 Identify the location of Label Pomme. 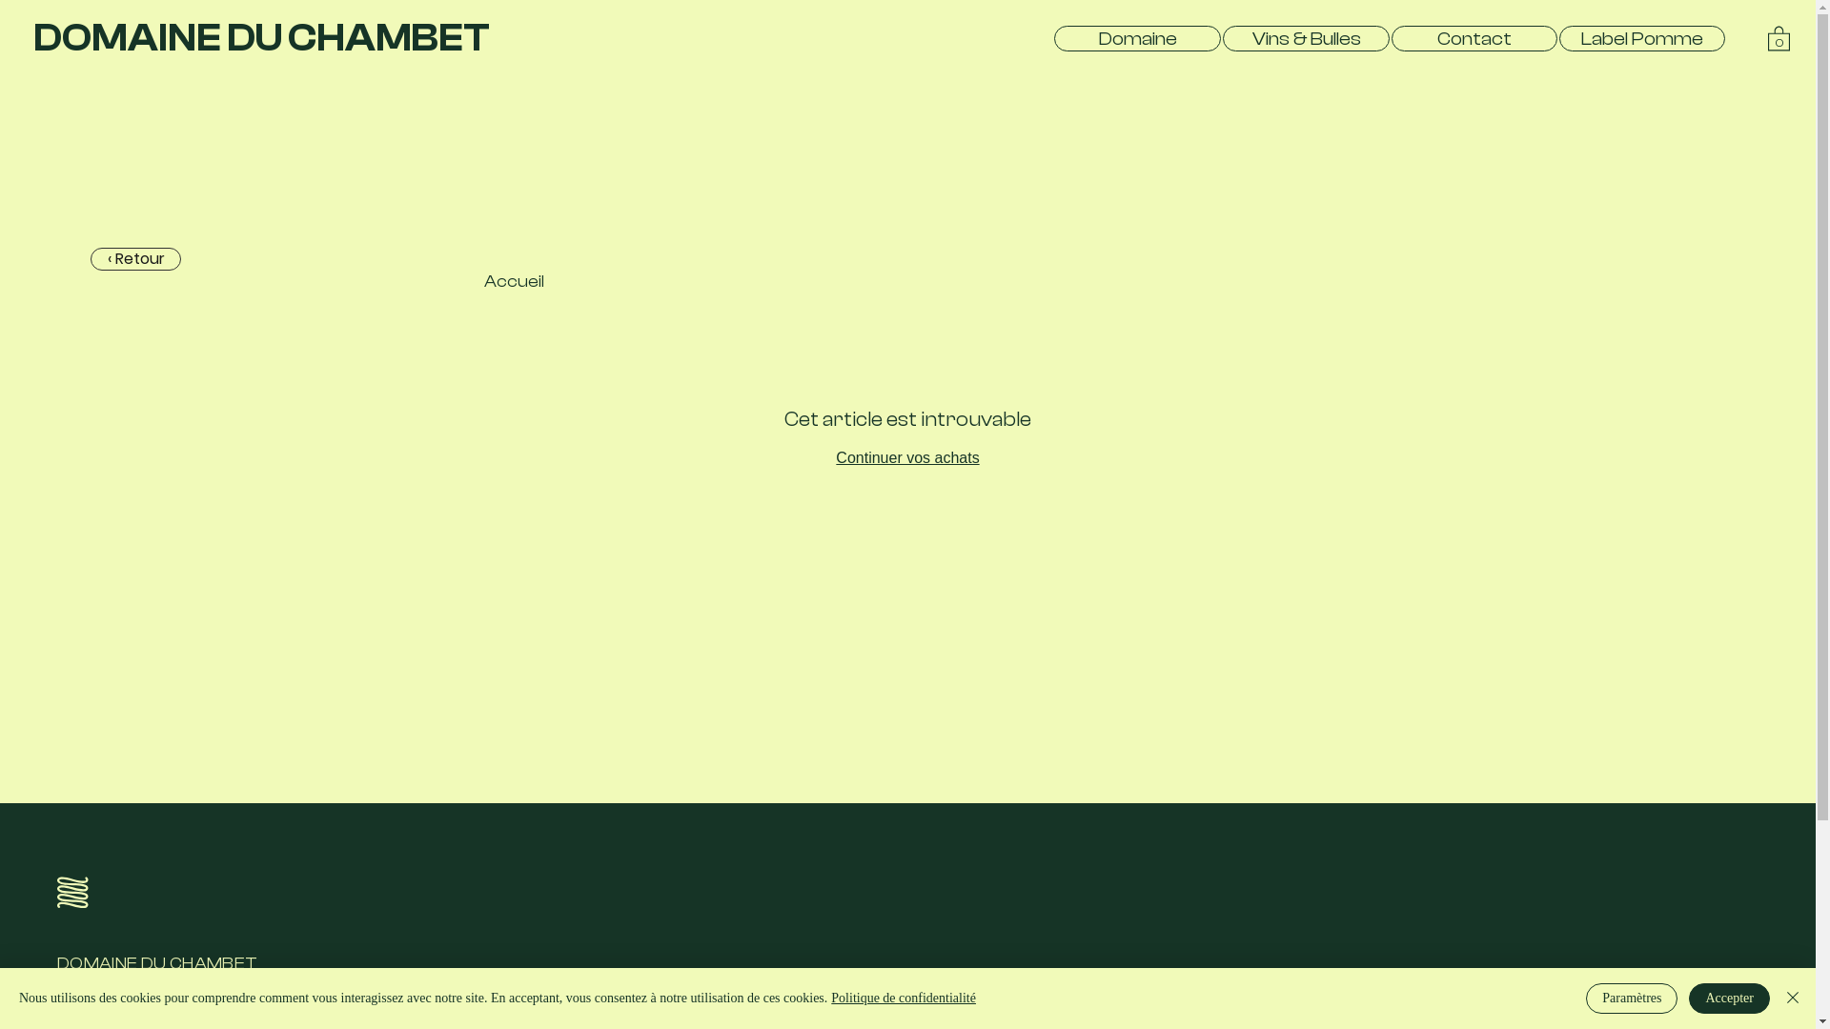
(1642, 38).